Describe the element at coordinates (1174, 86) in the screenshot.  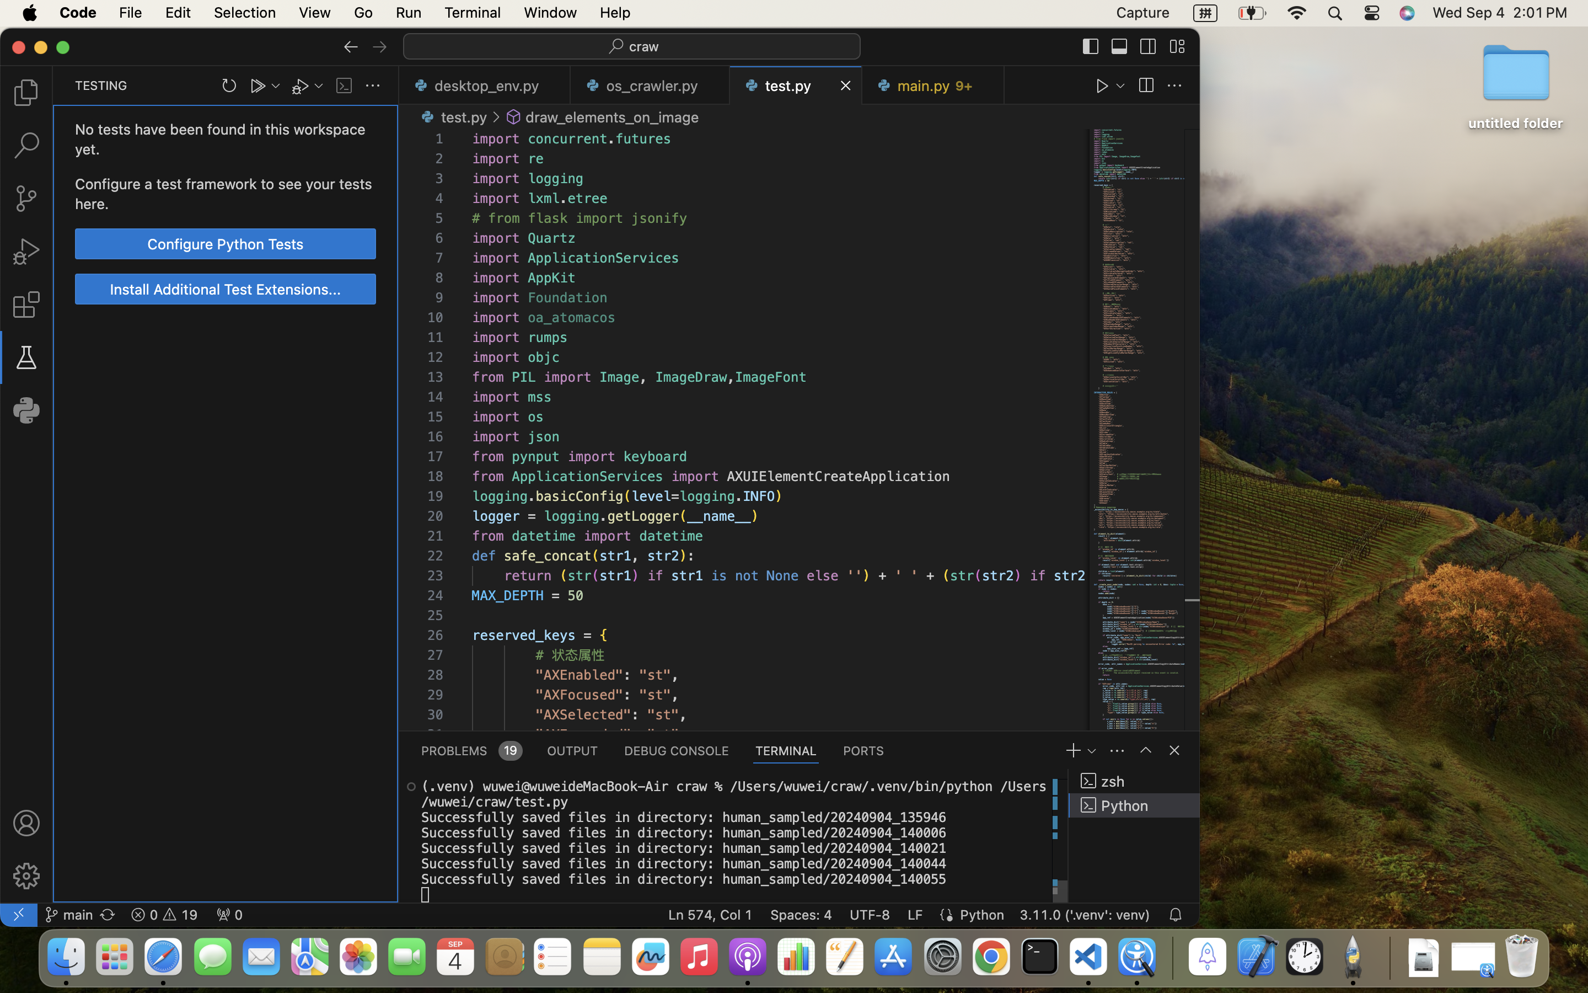
I see `` at that location.